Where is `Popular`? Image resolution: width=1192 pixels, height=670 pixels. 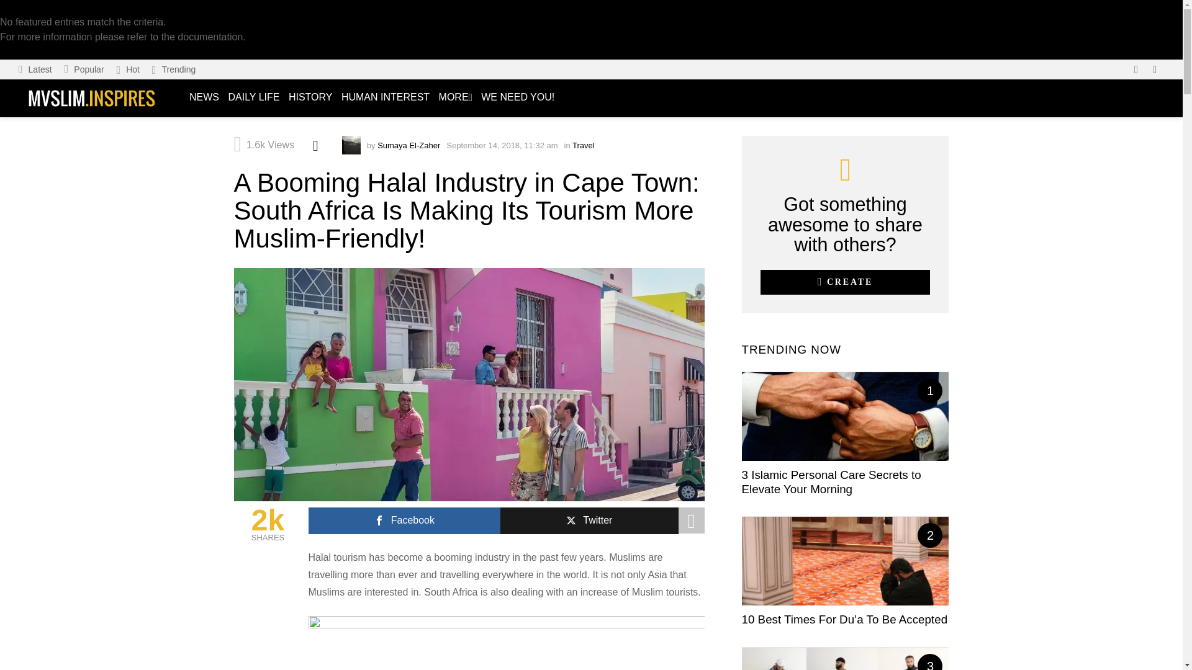 Popular is located at coordinates (84, 69).